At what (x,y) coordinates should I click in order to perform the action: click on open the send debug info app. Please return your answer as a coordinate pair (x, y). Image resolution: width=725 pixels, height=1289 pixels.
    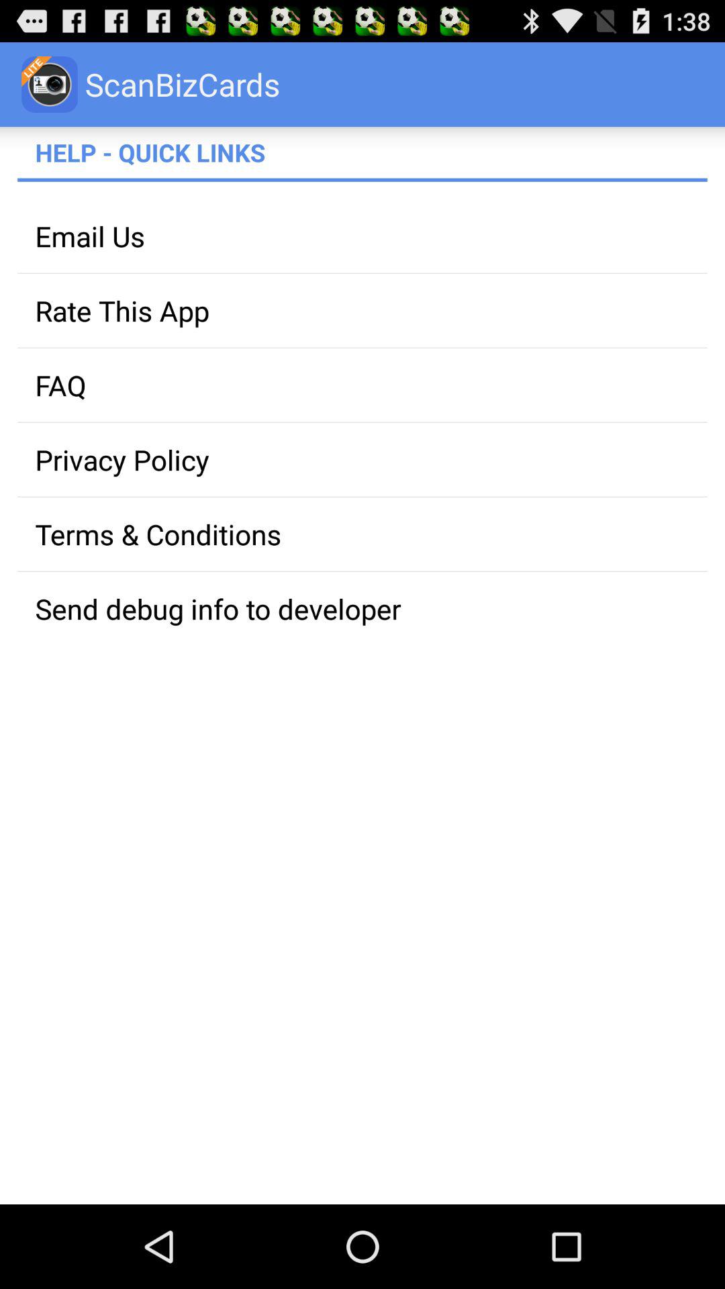
    Looking at the image, I should click on (362, 608).